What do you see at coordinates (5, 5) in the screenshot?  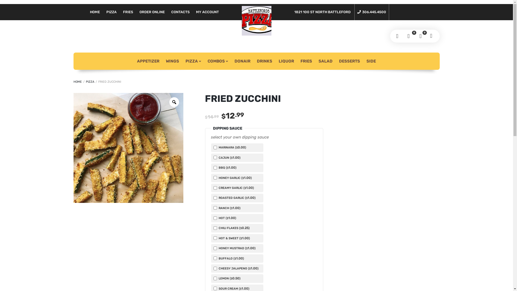 I see `Search Products` at bounding box center [5, 5].